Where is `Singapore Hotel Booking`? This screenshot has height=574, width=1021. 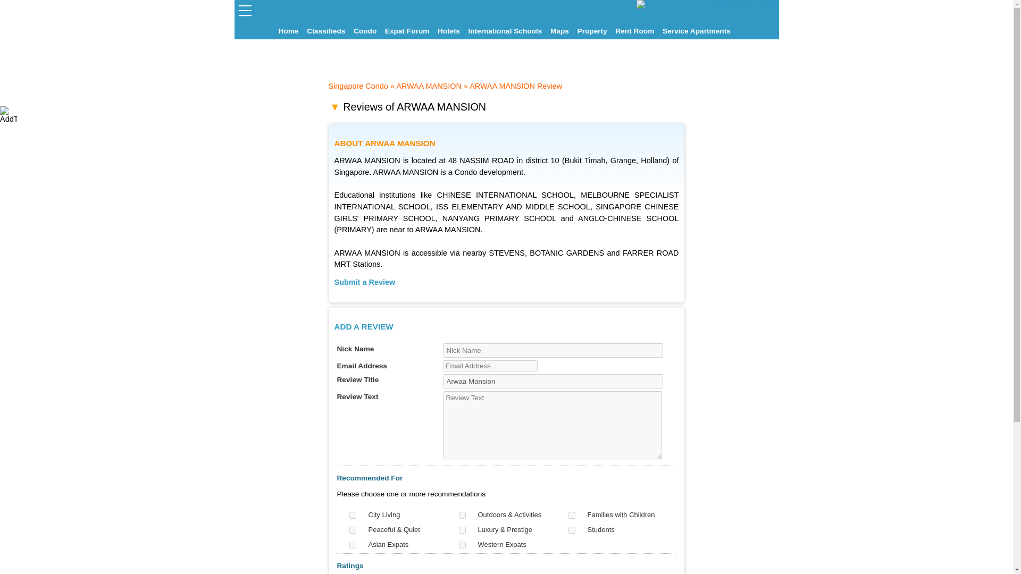 Singapore Hotel Booking is located at coordinates (450, 31).